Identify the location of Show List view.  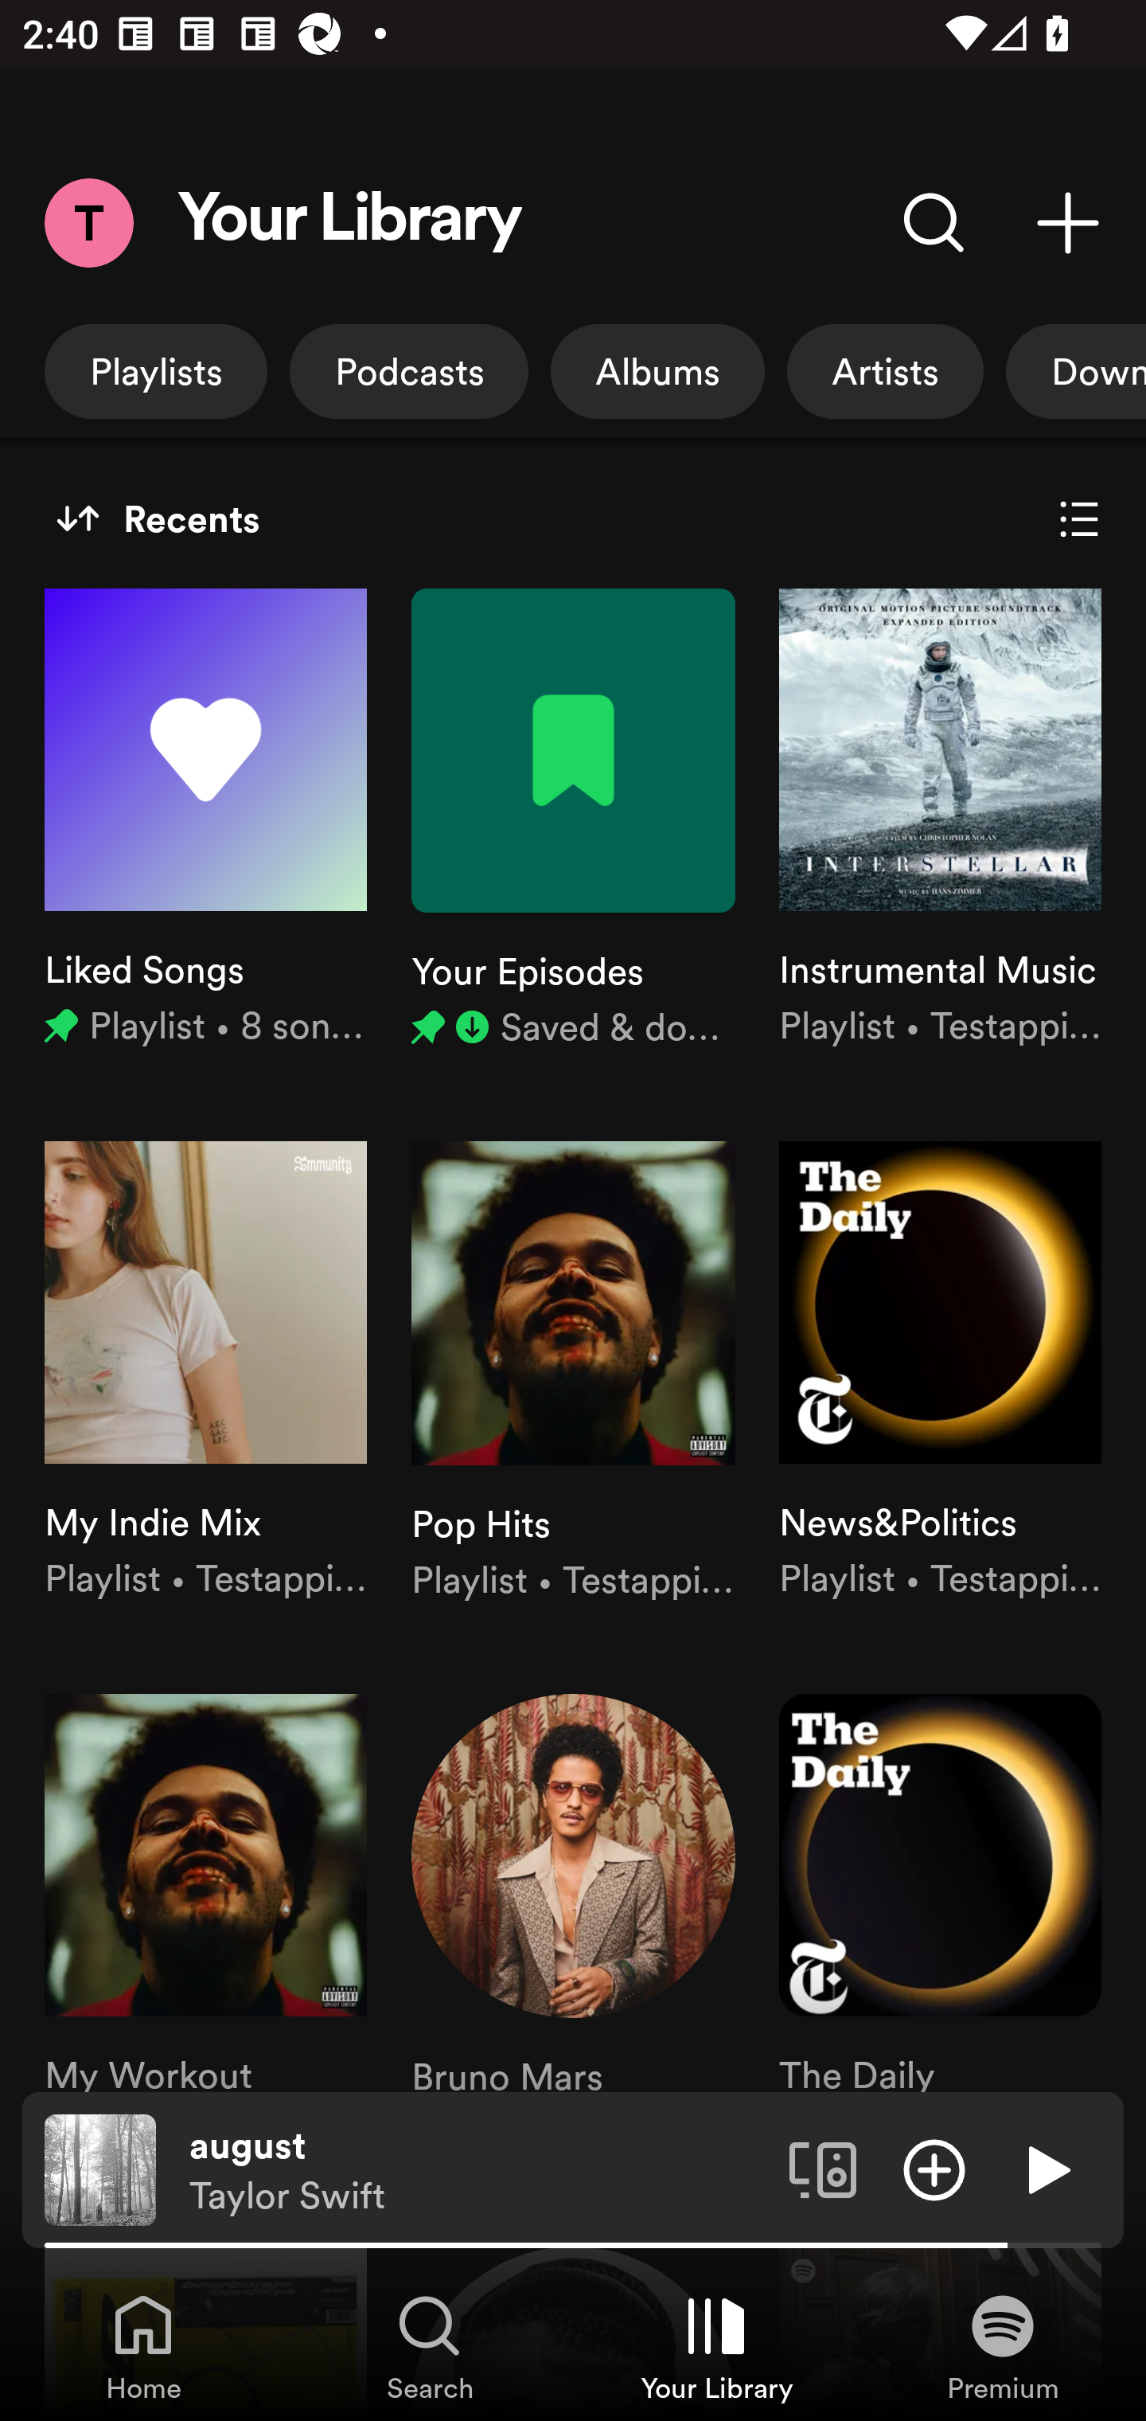
(1079, 519).